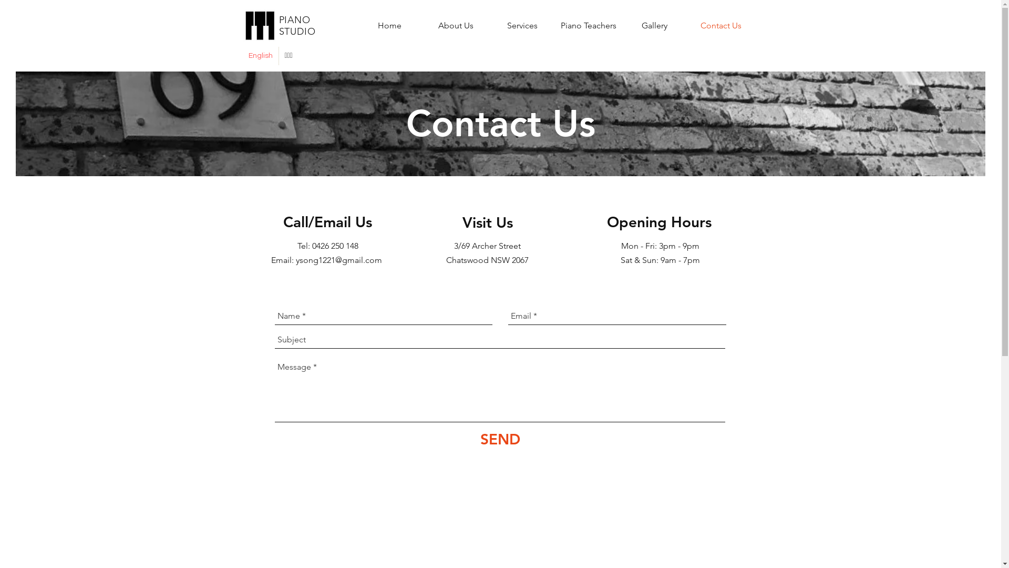 The image size is (1009, 568). I want to click on Contact Us, so click(720, 25).